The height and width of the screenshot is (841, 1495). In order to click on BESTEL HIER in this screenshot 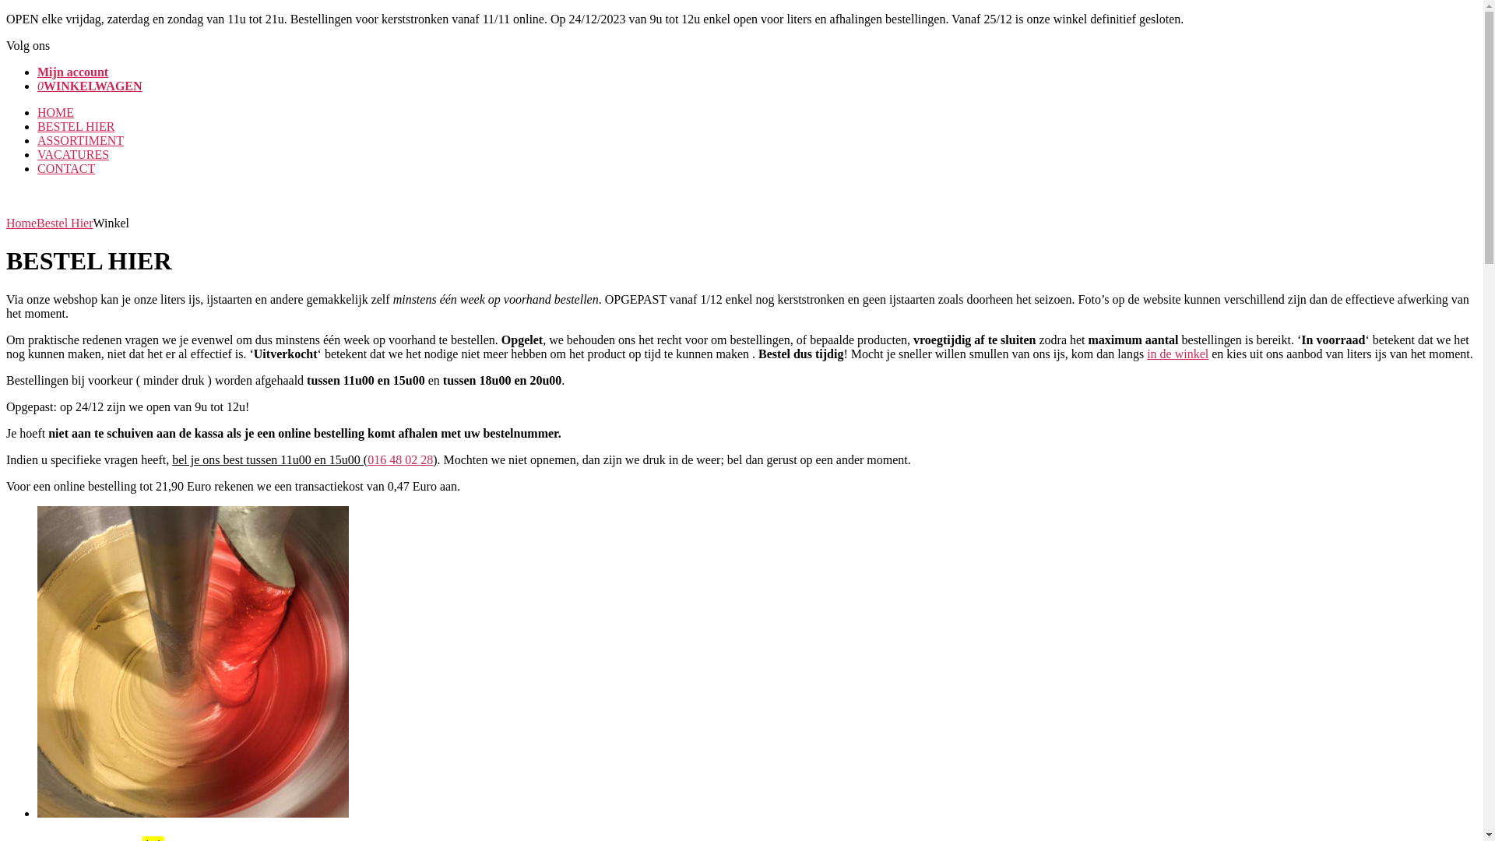, I will do `click(76, 126)`.